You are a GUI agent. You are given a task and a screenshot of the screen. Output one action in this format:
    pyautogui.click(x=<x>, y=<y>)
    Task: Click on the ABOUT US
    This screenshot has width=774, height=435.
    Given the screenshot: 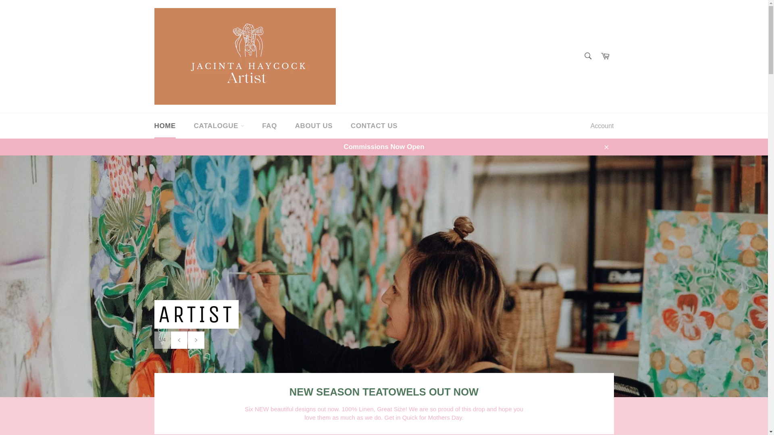 What is the action you would take?
    pyautogui.click(x=314, y=126)
    